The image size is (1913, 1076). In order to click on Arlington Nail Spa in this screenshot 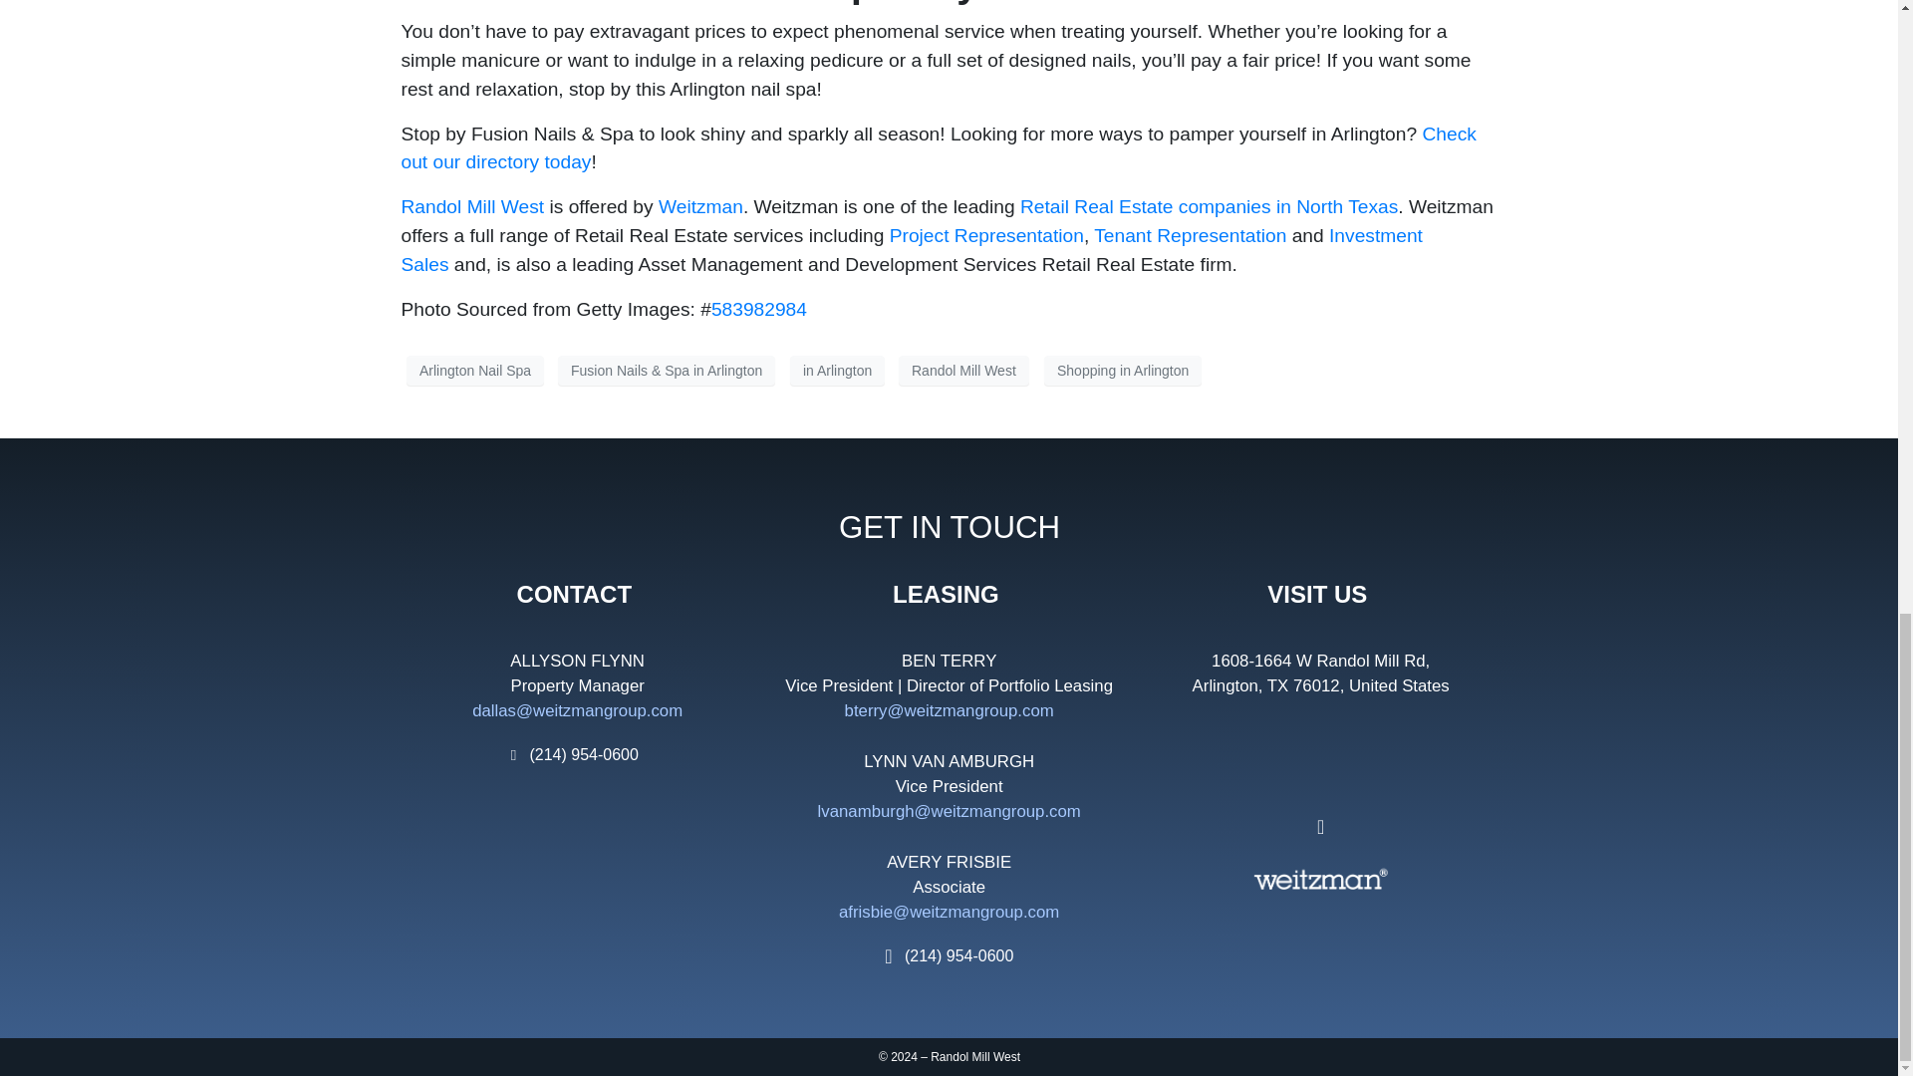, I will do `click(474, 371)`.